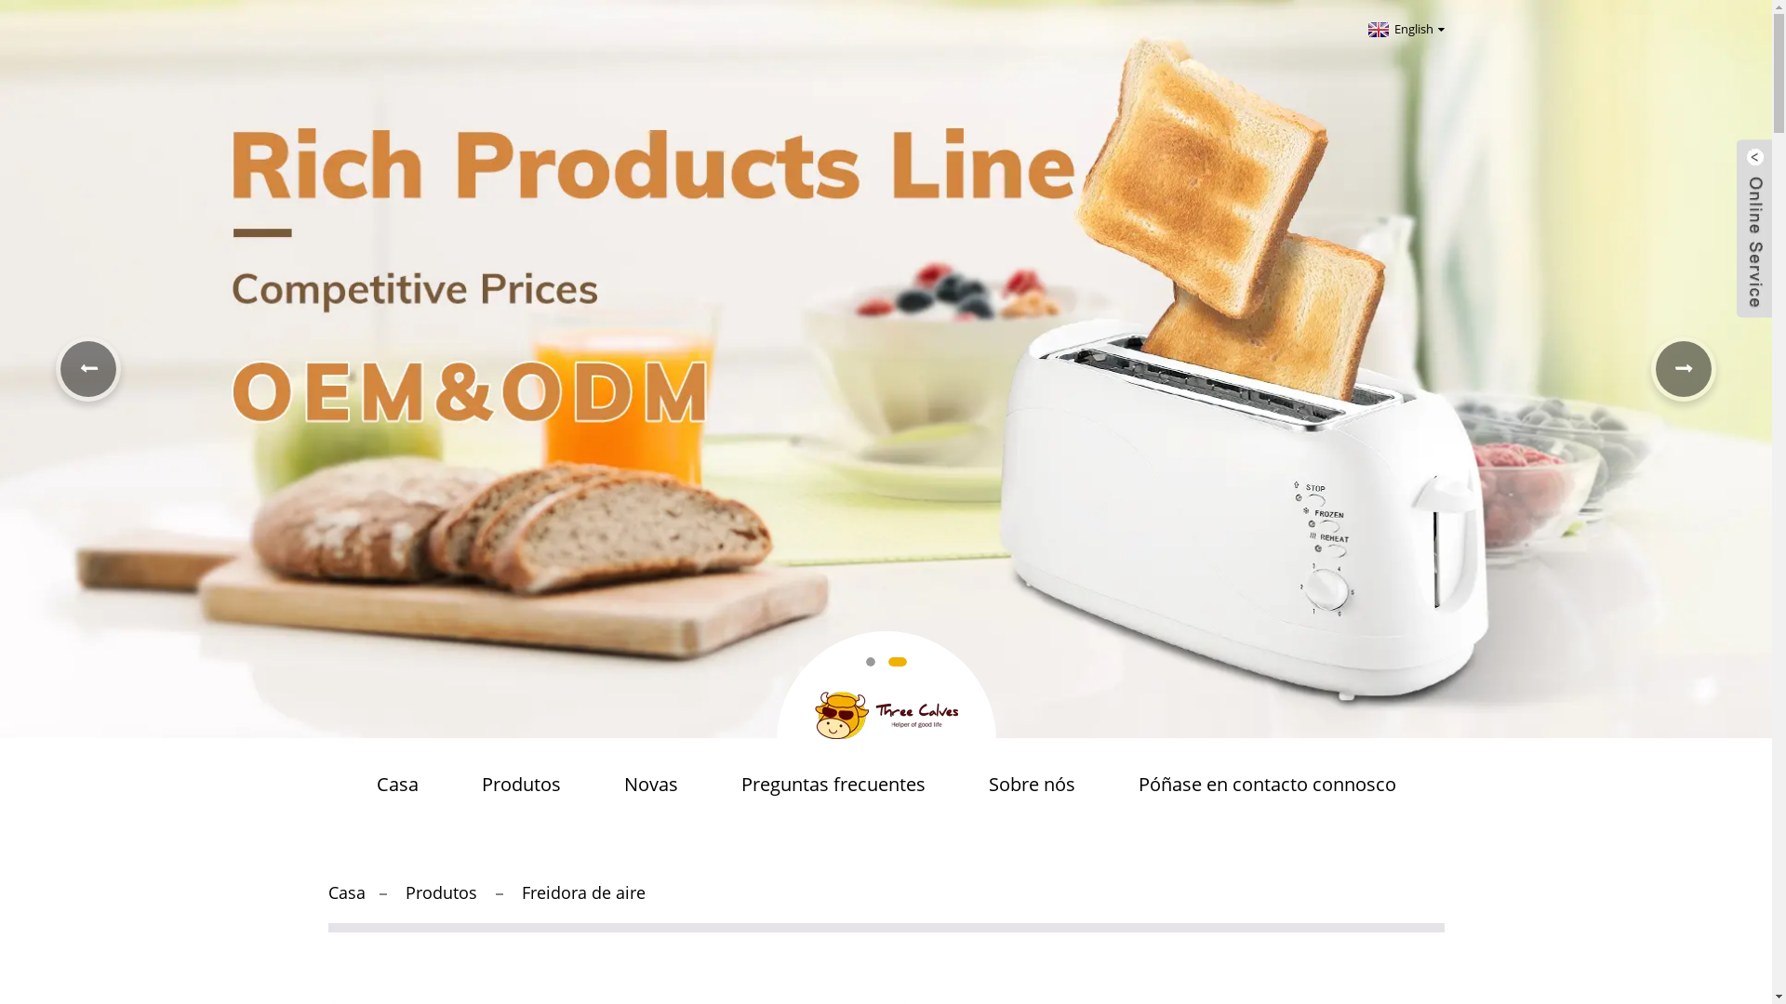 The image size is (1786, 1004). Describe the element at coordinates (1405, 29) in the screenshot. I see `English` at that location.